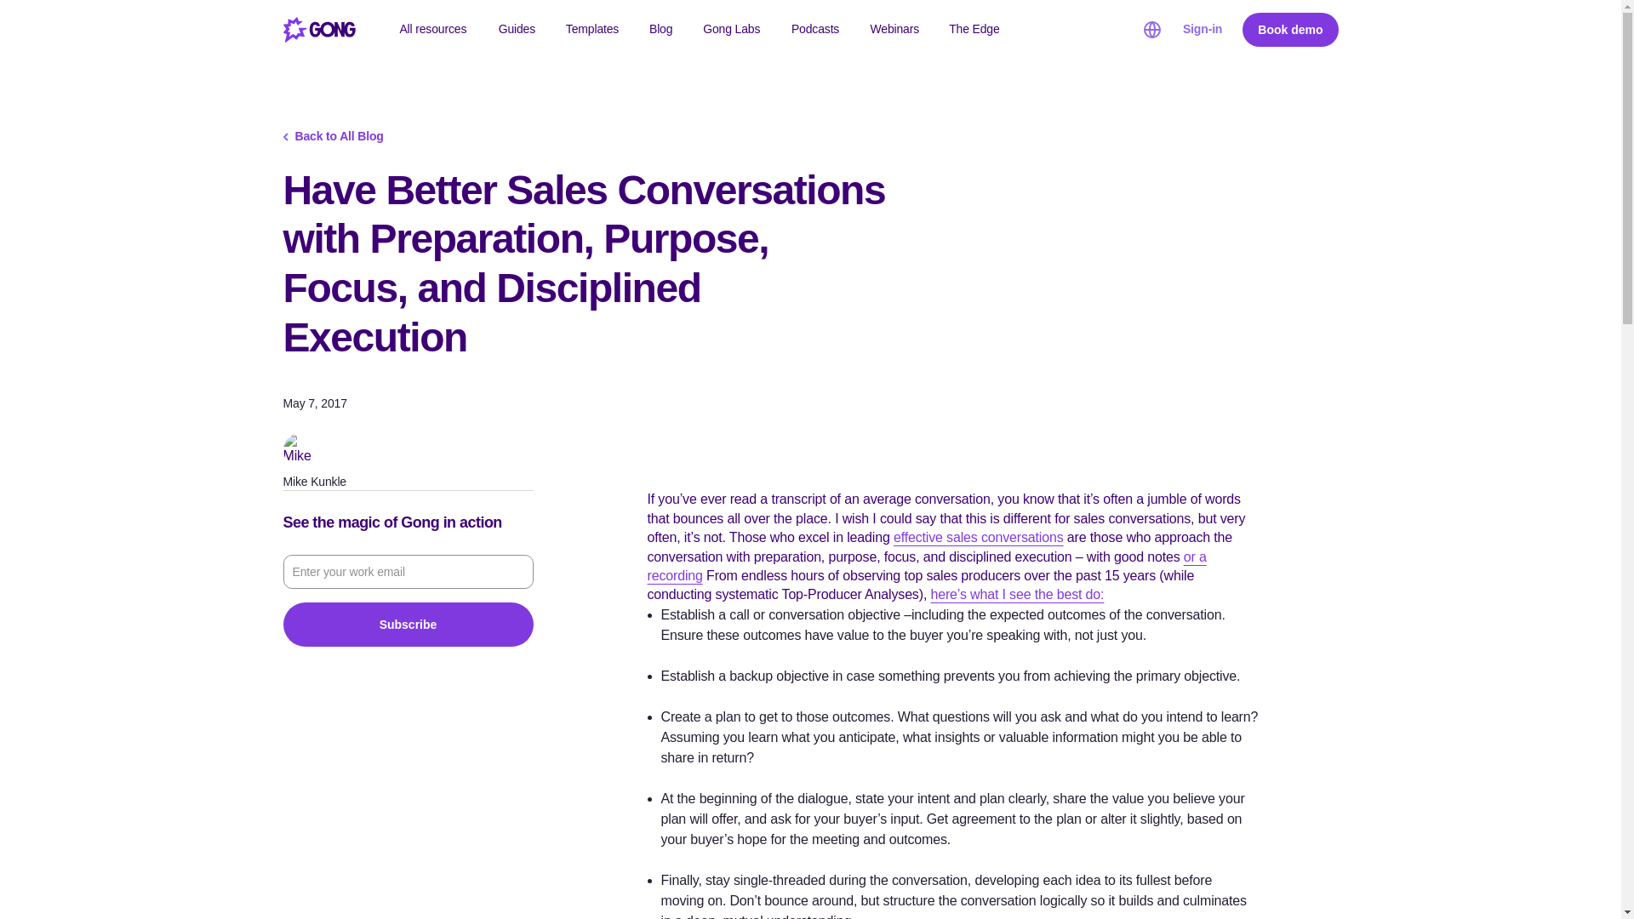 The width and height of the screenshot is (1634, 919). I want to click on Webinars, so click(894, 30).